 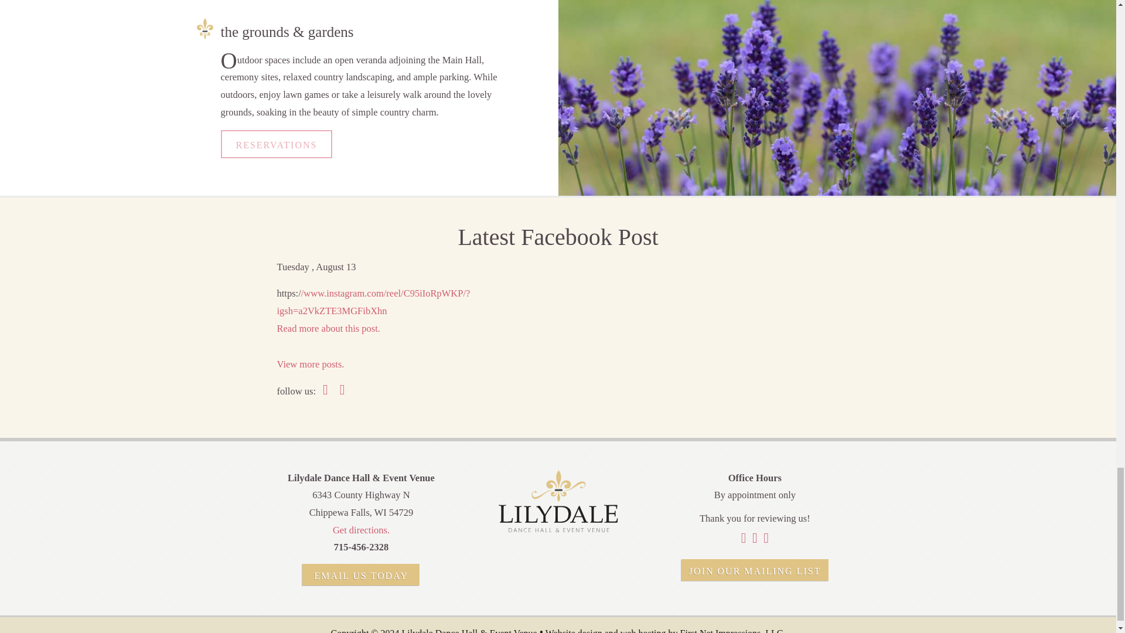 What do you see at coordinates (361, 530) in the screenshot?
I see `Get directions.` at bounding box center [361, 530].